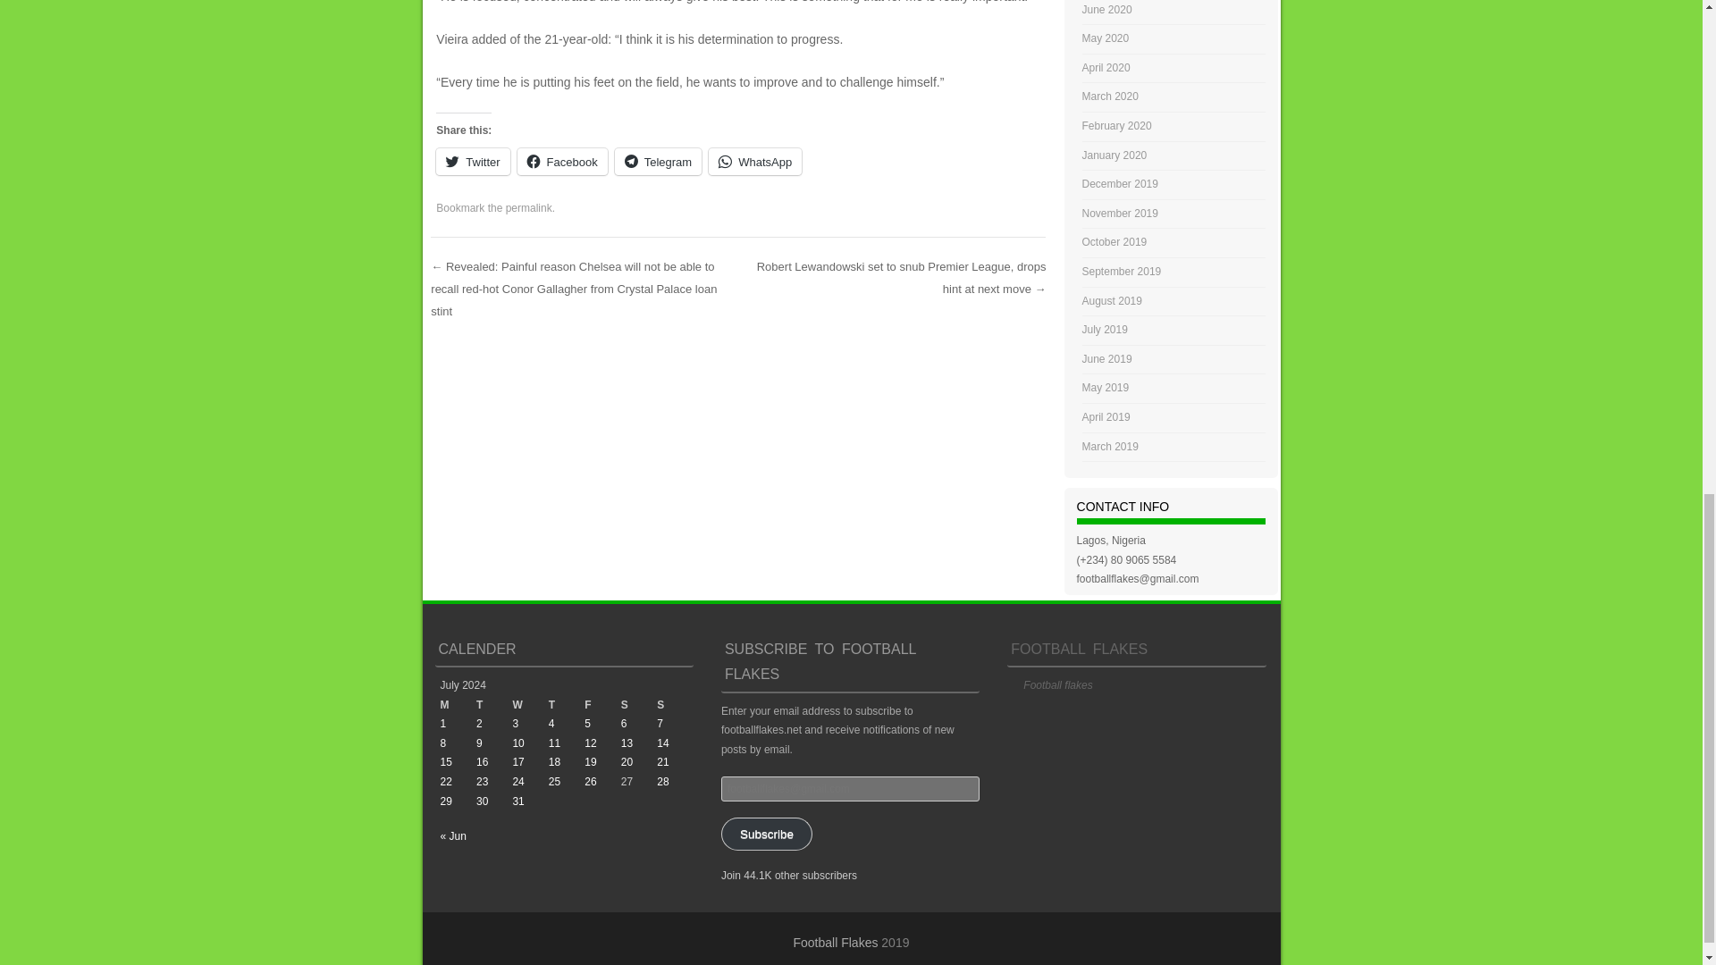 This screenshot has height=965, width=1716. What do you see at coordinates (658, 161) in the screenshot?
I see `Click to share on Telegram` at bounding box center [658, 161].